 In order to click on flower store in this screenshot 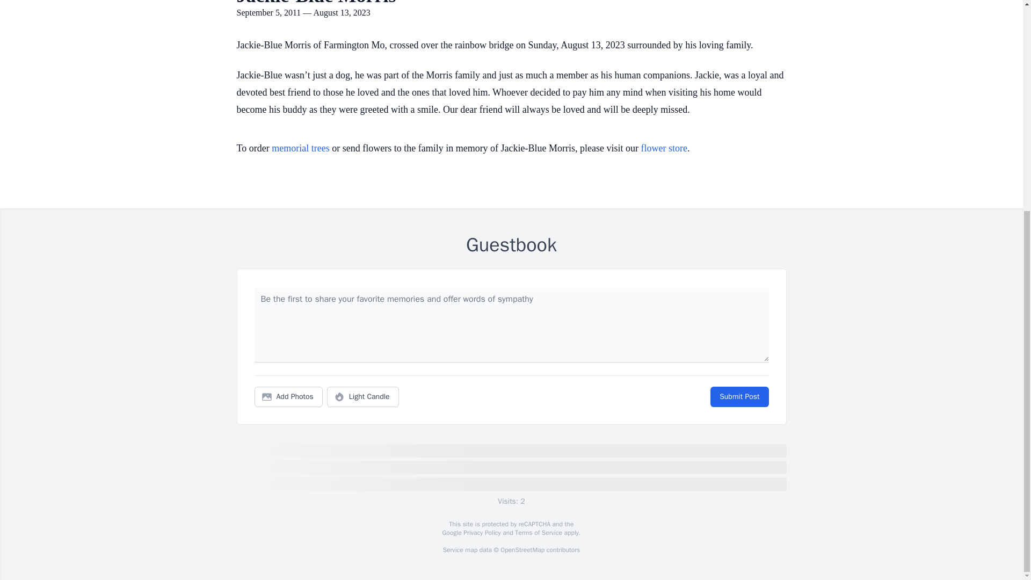, I will do `click(664, 148)`.